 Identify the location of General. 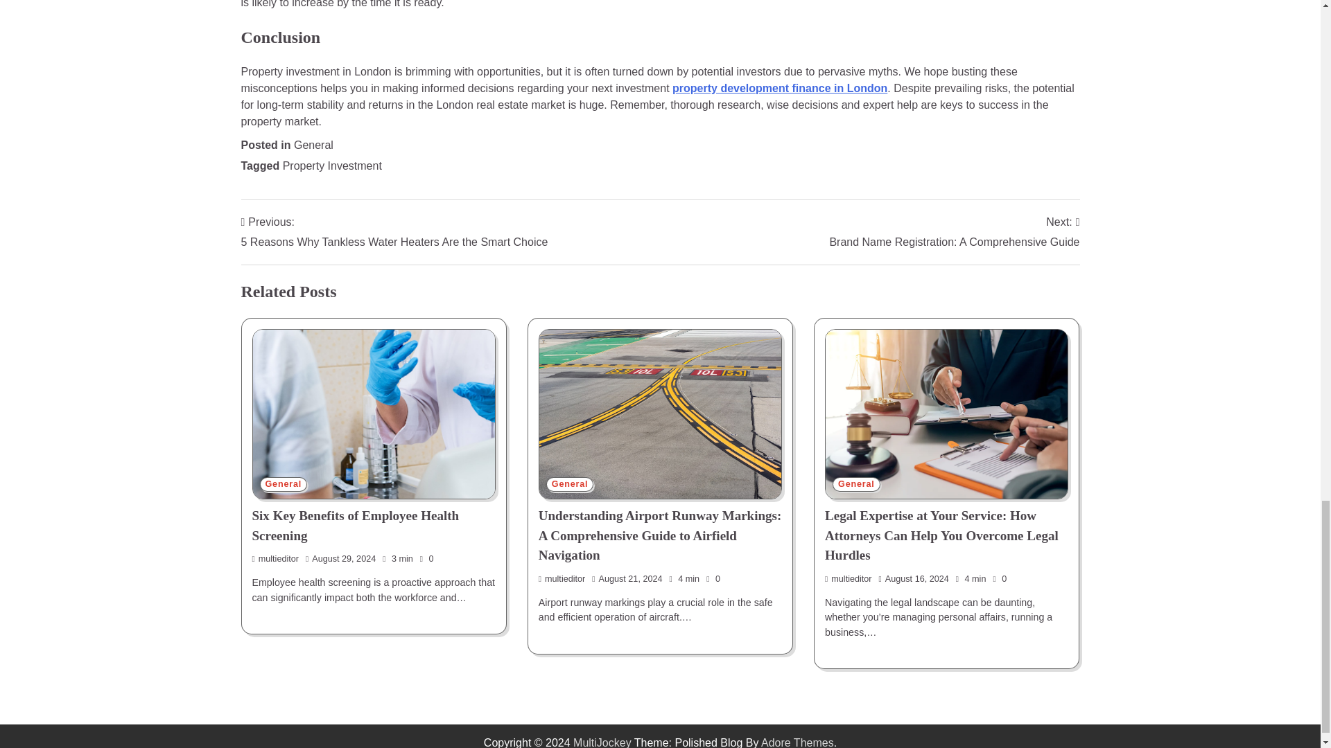
(313, 145).